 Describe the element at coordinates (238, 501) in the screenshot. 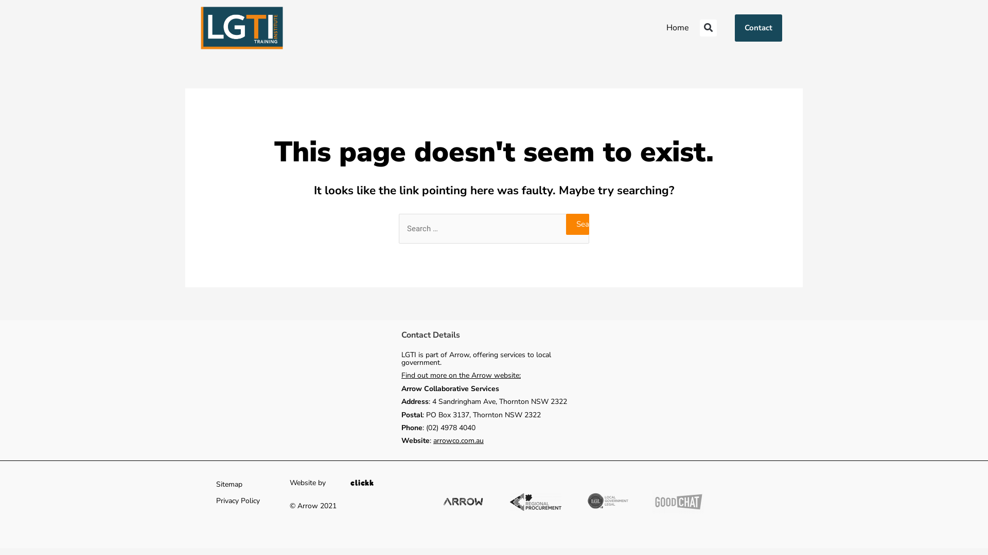

I see `Privacy Policy` at that location.